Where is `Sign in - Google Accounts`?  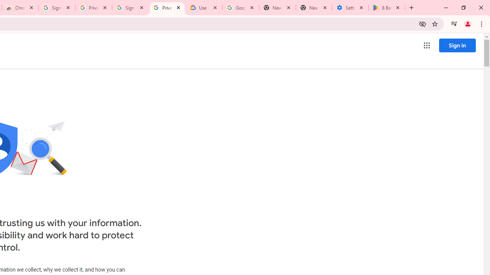
Sign in - Google Accounts is located at coordinates (57, 8).